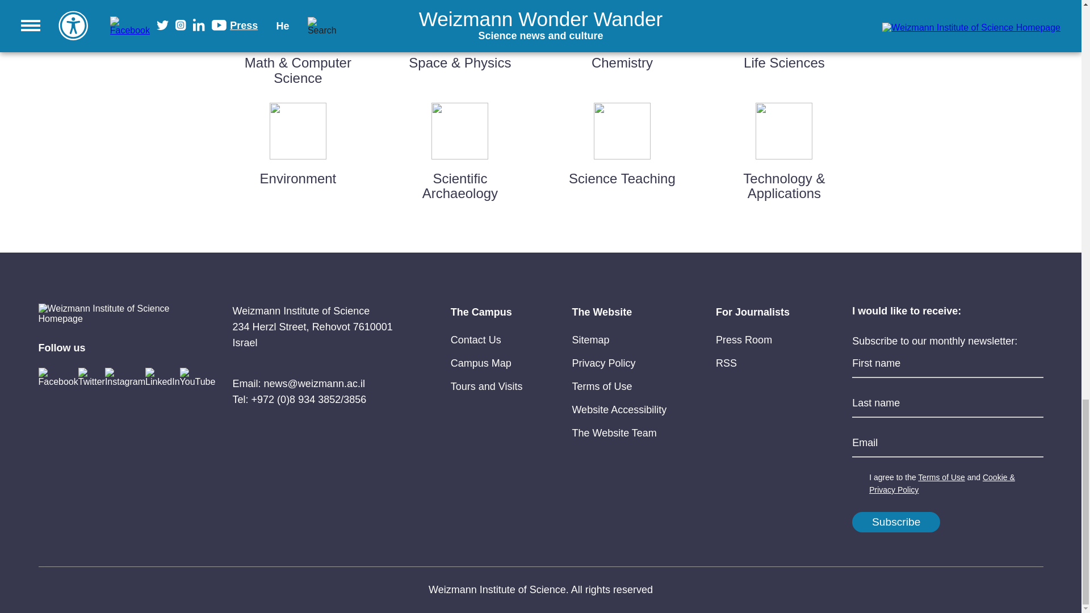 The width and height of the screenshot is (1090, 613). I want to click on Weizmann Institute of Science Homepage, so click(106, 313).